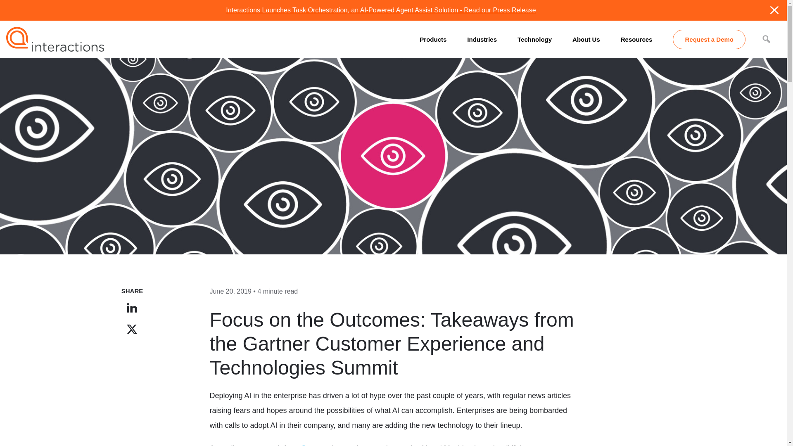 Image resolution: width=793 pixels, height=446 pixels. Describe the element at coordinates (8, 4) in the screenshot. I see `Search` at that location.